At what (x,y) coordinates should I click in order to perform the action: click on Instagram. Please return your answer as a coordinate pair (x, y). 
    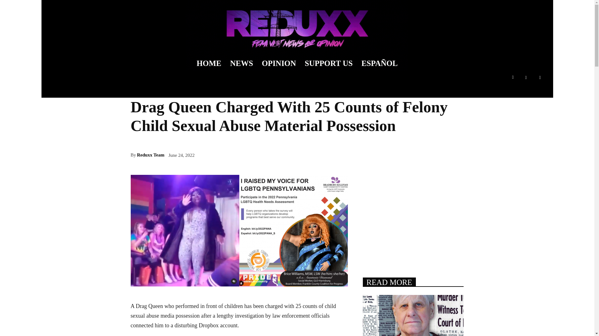
    Looking at the image, I should click on (526, 77).